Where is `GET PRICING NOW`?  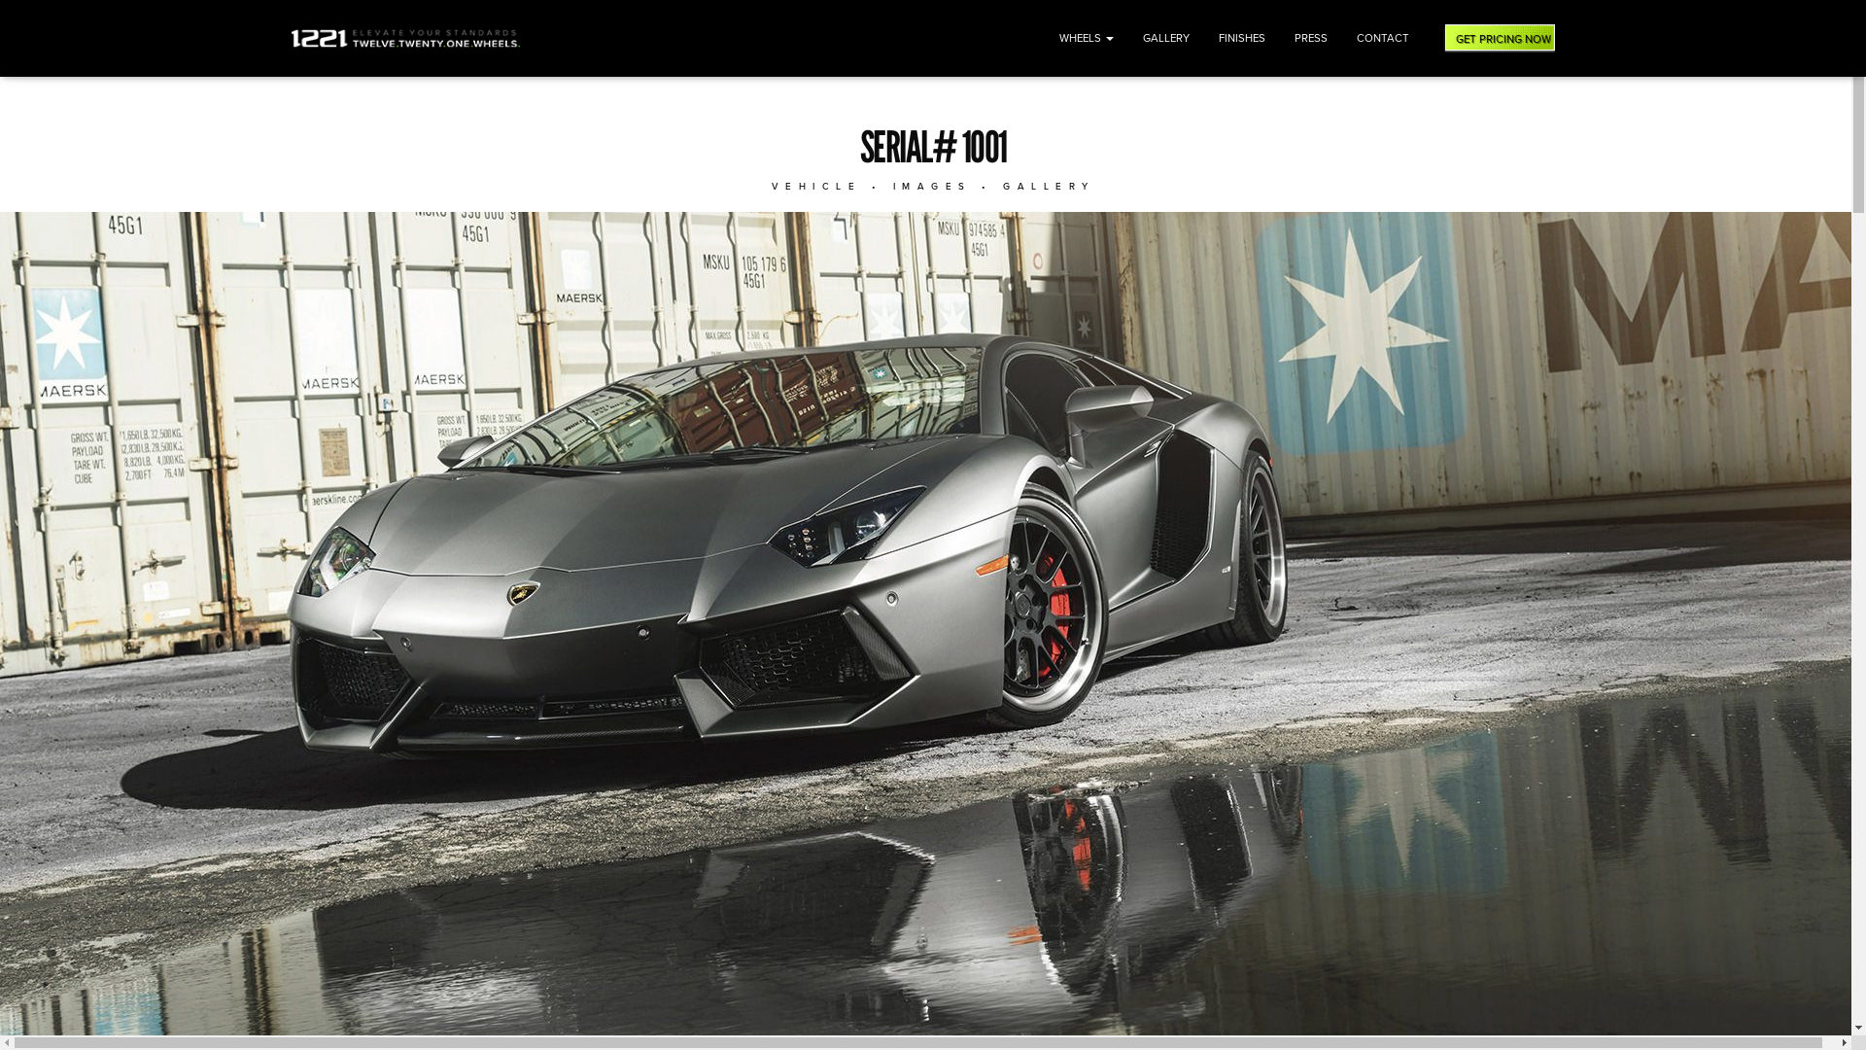 GET PRICING NOW is located at coordinates (1499, 39).